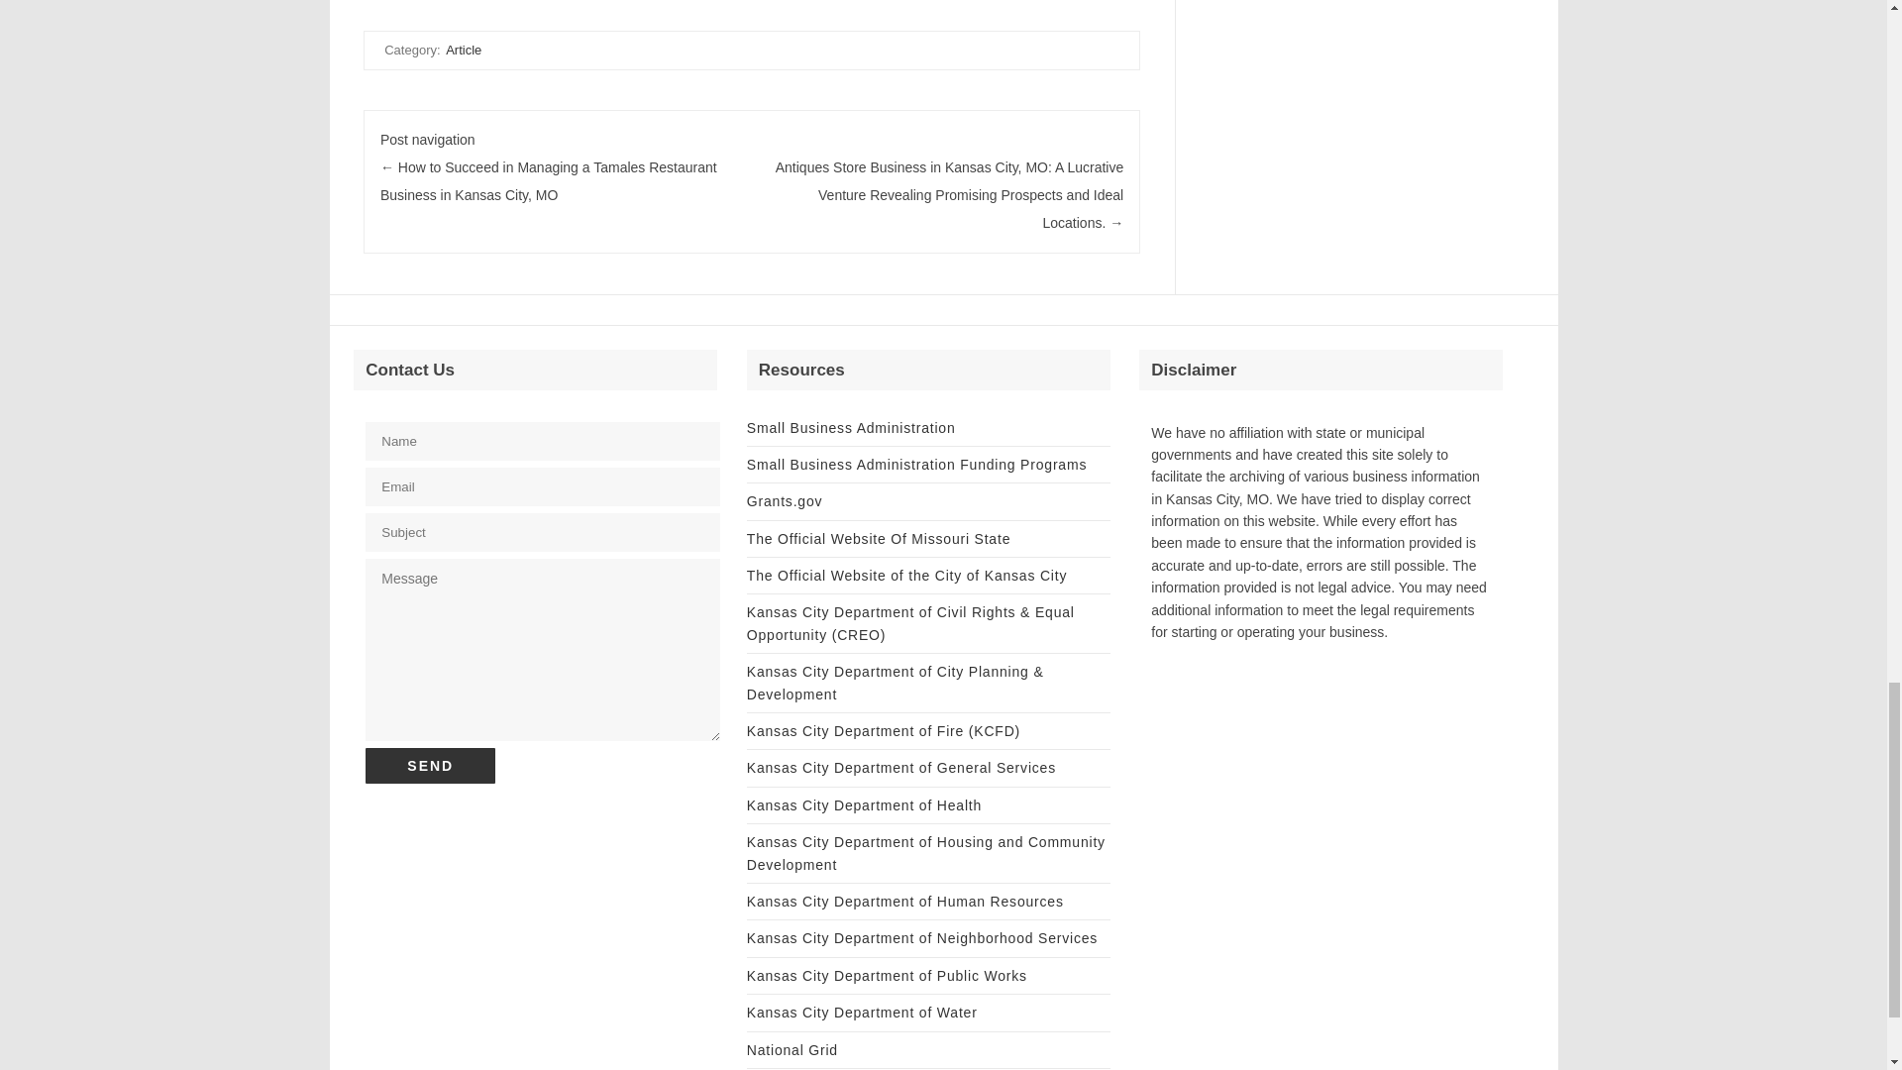 Image resolution: width=1902 pixels, height=1070 pixels. What do you see at coordinates (907, 575) in the screenshot?
I see `The Official Website of the City of Kansas City` at bounding box center [907, 575].